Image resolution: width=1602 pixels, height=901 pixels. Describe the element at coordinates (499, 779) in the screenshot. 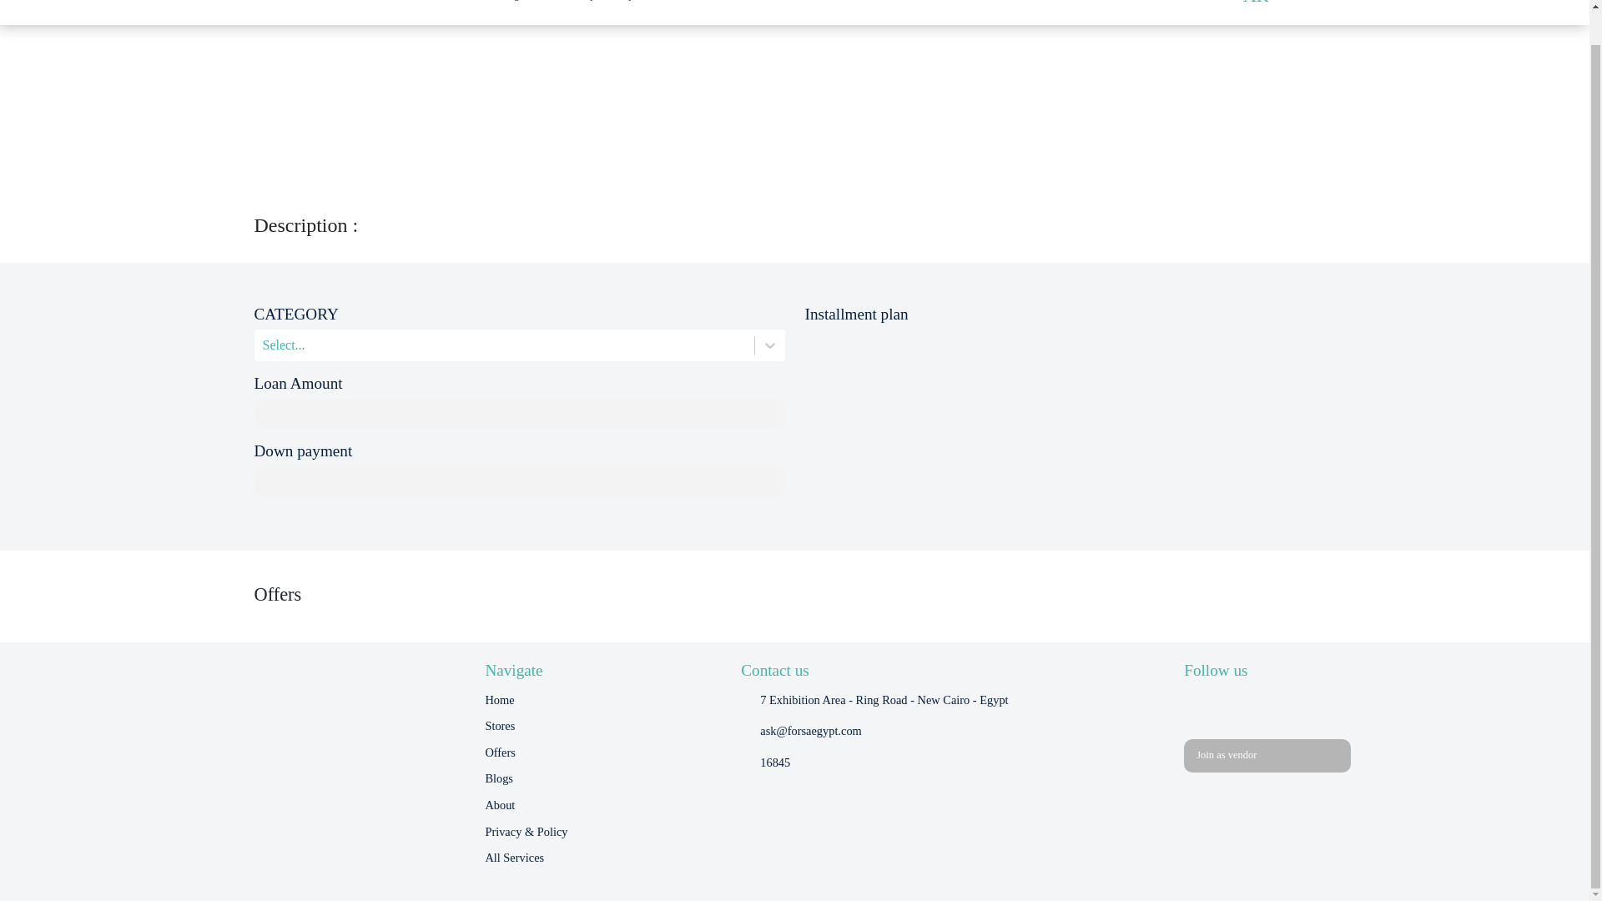

I see `Blogs` at that location.